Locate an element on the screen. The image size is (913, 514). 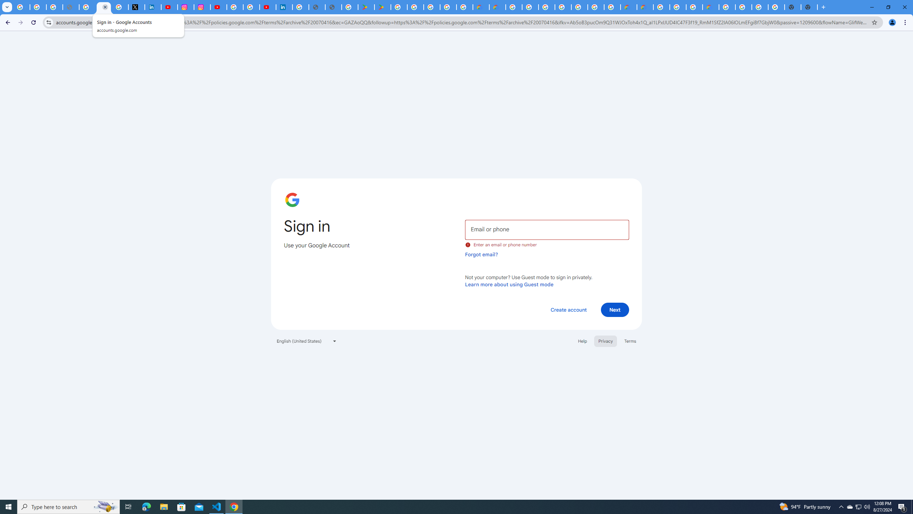
User Details is located at coordinates (333, 7).